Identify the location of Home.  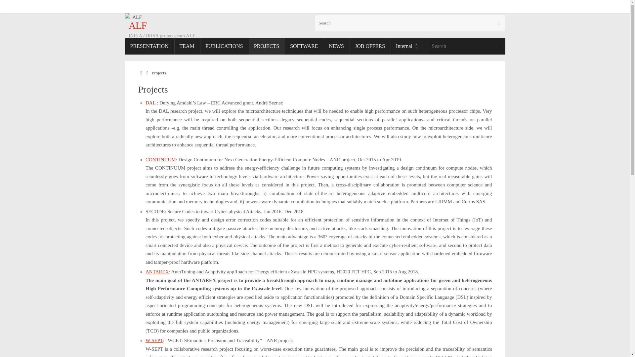
(142, 73).